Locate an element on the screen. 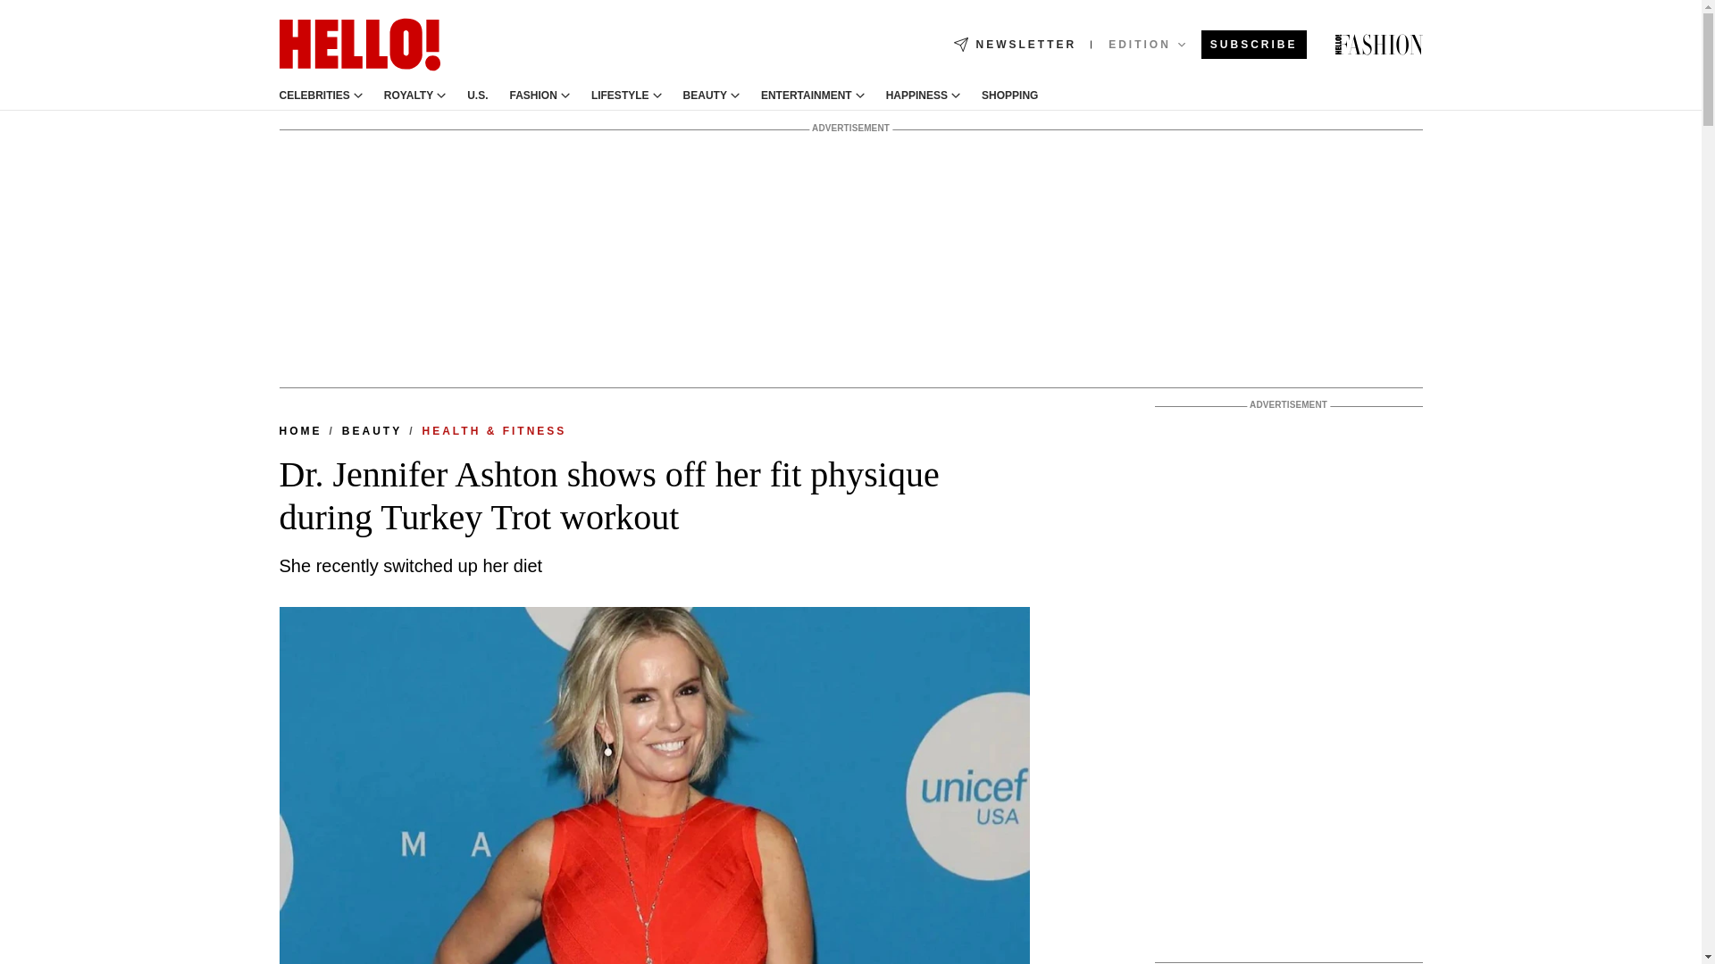  BEAUTY is located at coordinates (705, 96).